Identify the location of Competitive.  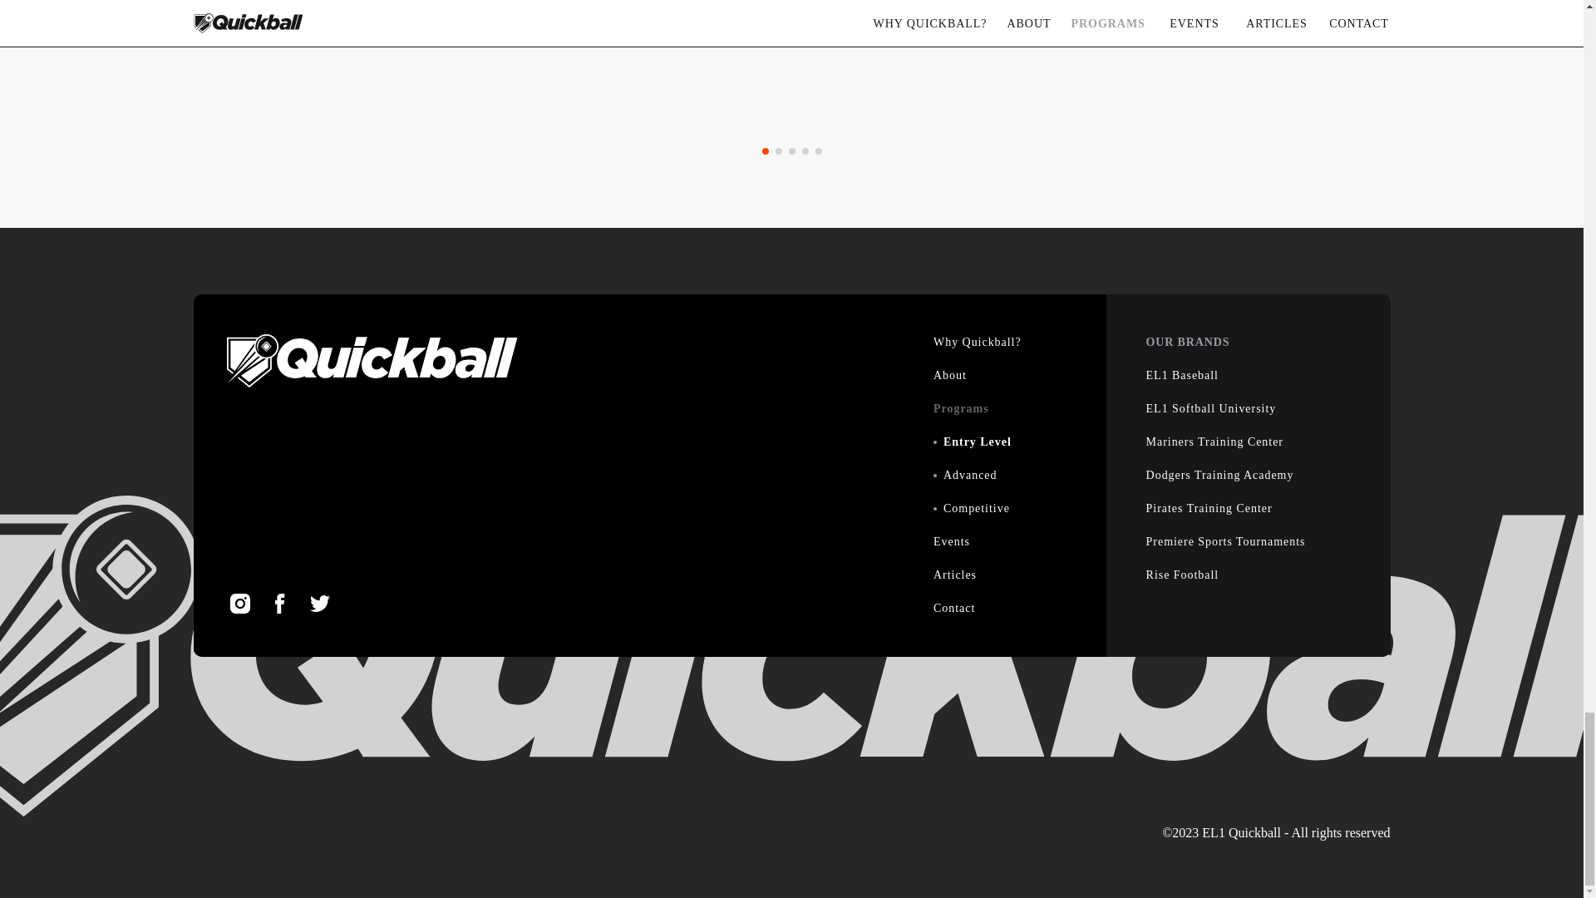
(976, 509).